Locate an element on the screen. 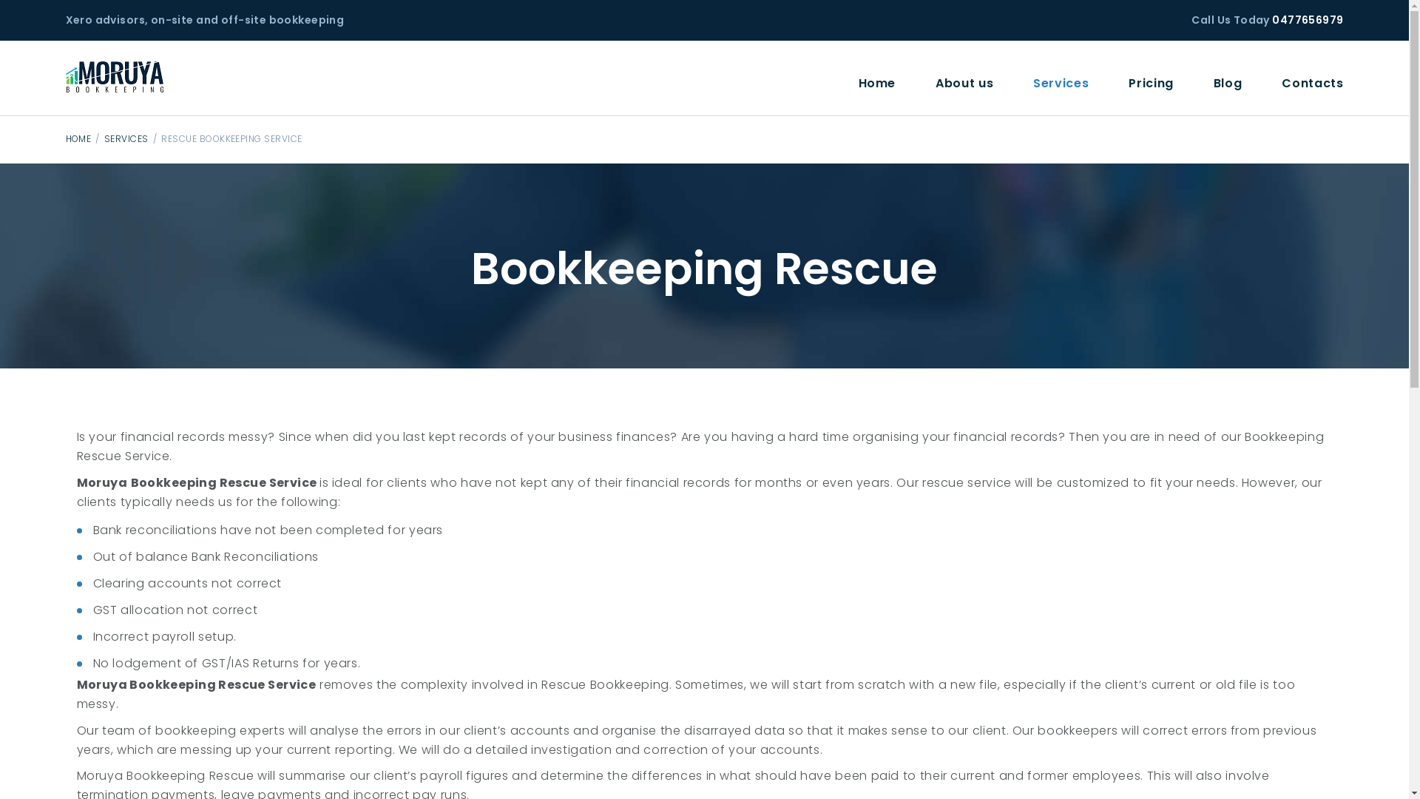  Pricing is located at coordinates (1151, 83).